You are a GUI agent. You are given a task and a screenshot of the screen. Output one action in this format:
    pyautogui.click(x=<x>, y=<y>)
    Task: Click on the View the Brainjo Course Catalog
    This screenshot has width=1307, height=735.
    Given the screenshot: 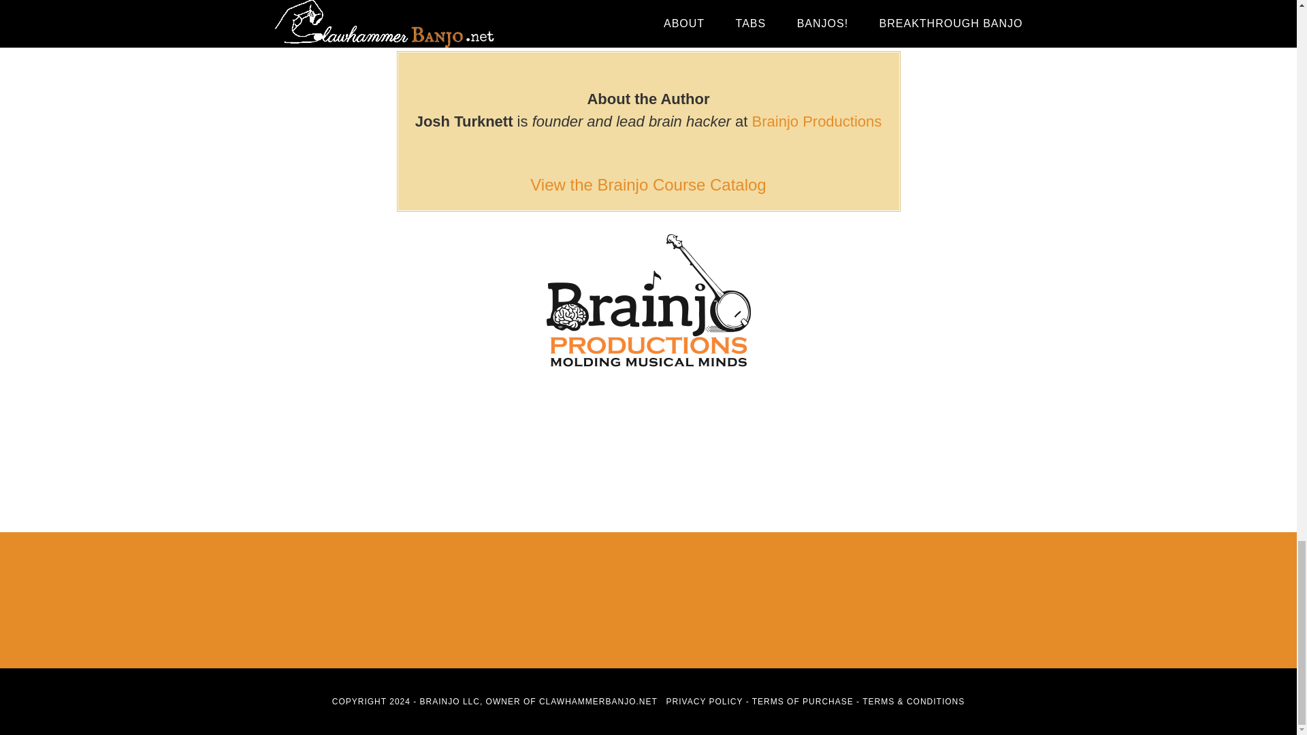 What is the action you would take?
    pyautogui.click(x=648, y=185)
    